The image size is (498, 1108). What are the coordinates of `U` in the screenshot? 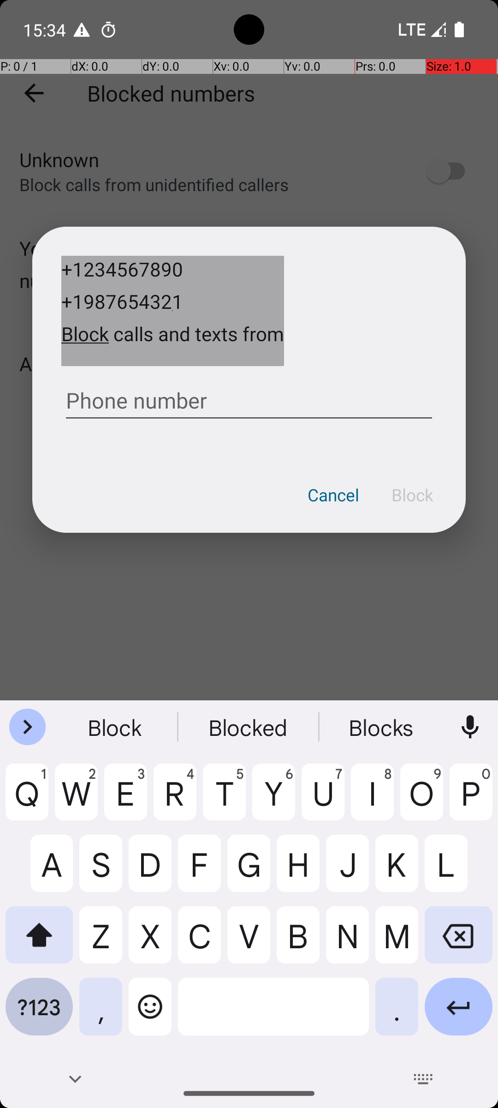 It's located at (323, 799).